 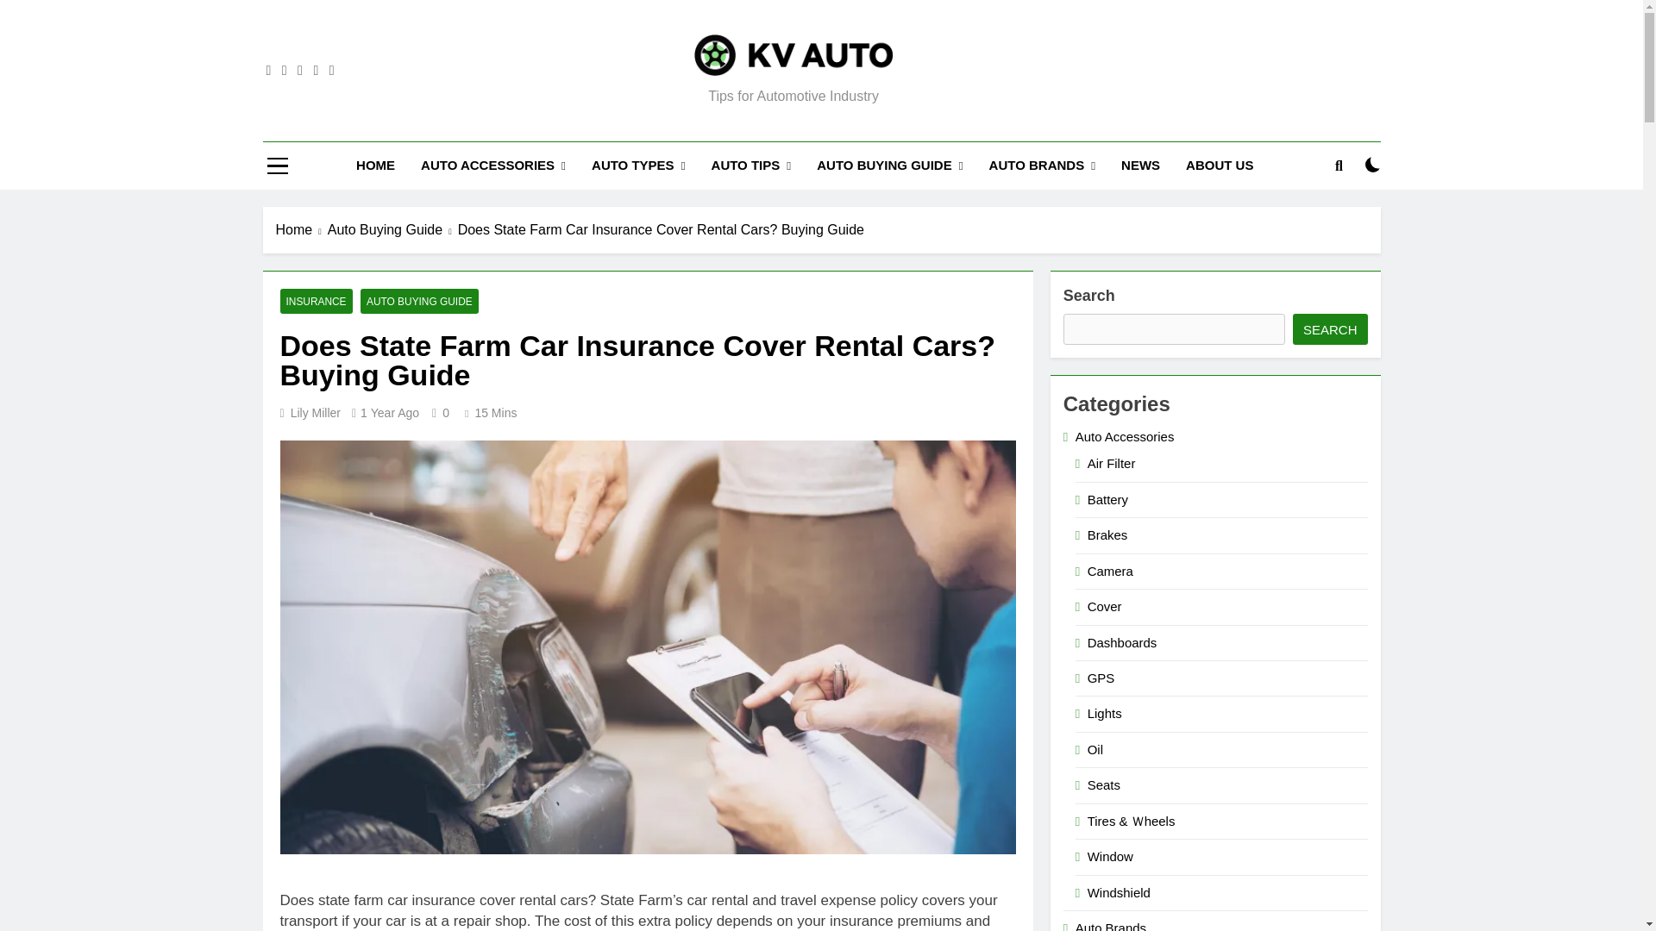 What do you see at coordinates (564, 100) in the screenshot?
I see `KV Auto` at bounding box center [564, 100].